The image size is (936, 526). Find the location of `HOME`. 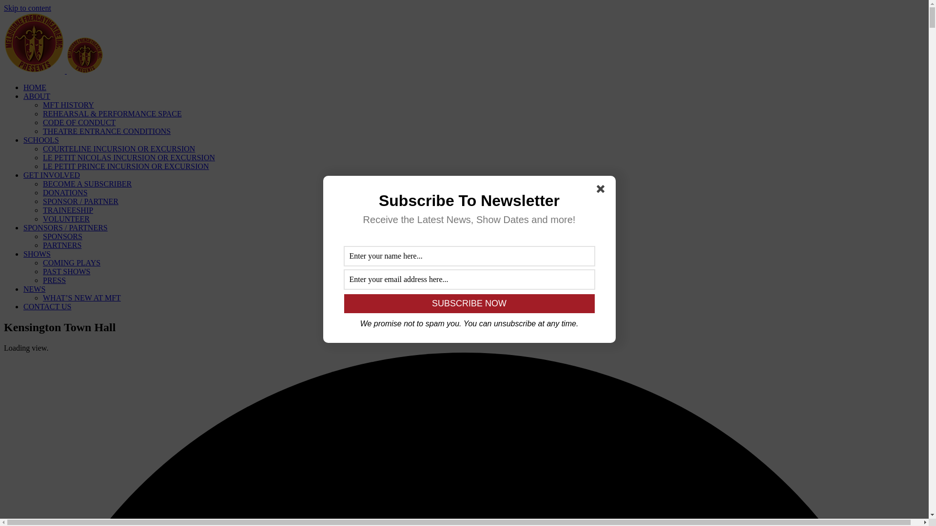

HOME is located at coordinates (35, 88).